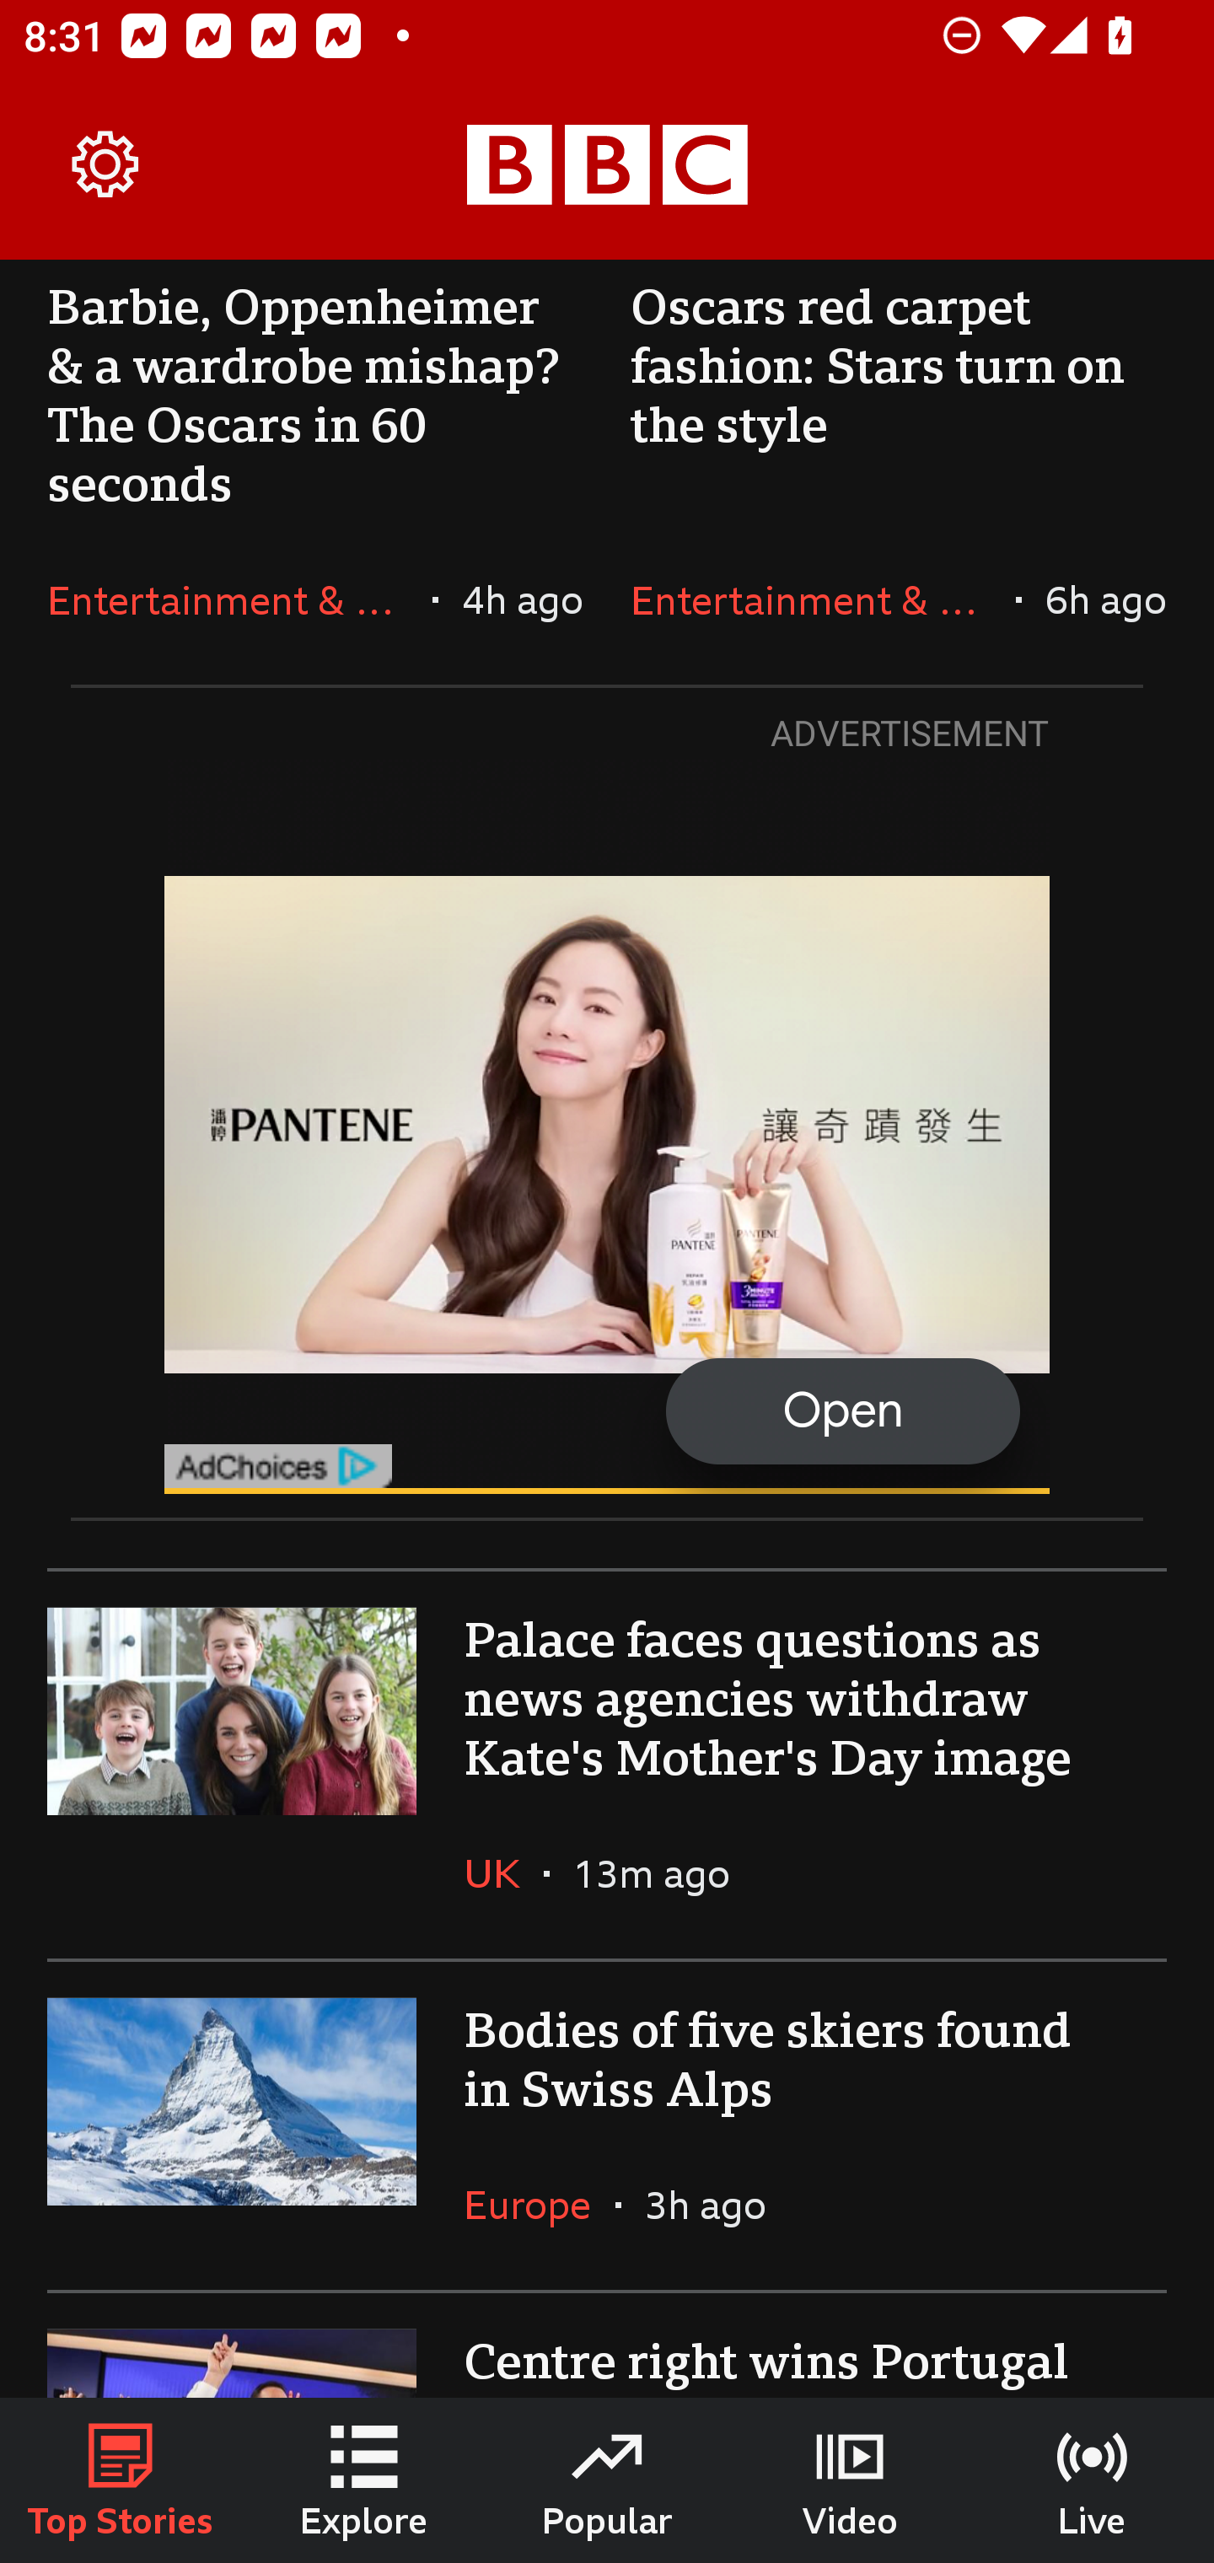 This screenshot has height=2563, width=1214. Describe the element at coordinates (364, 2480) in the screenshot. I see `Explore` at that location.